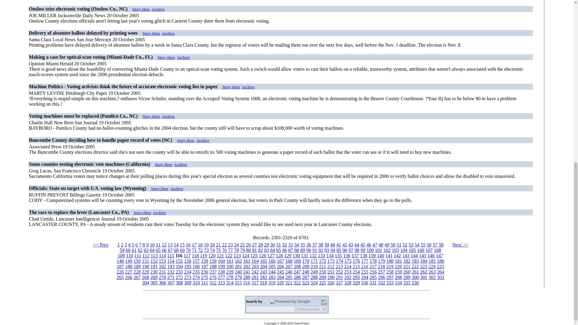 The height and width of the screenshot is (325, 578). What do you see at coordinates (141, 9) in the screenshot?
I see `Story Here` at bounding box center [141, 9].